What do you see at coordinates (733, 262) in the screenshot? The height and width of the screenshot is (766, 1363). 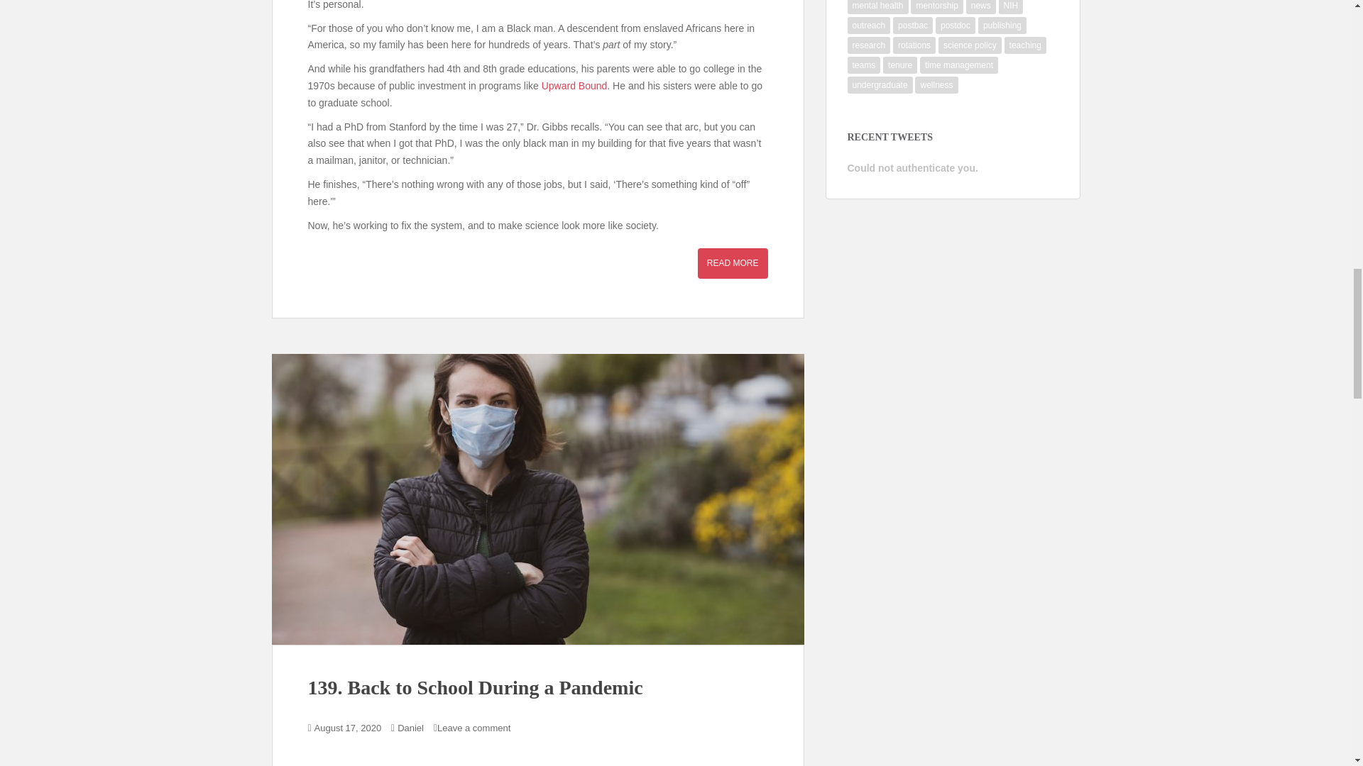 I see `READ MORE` at bounding box center [733, 262].